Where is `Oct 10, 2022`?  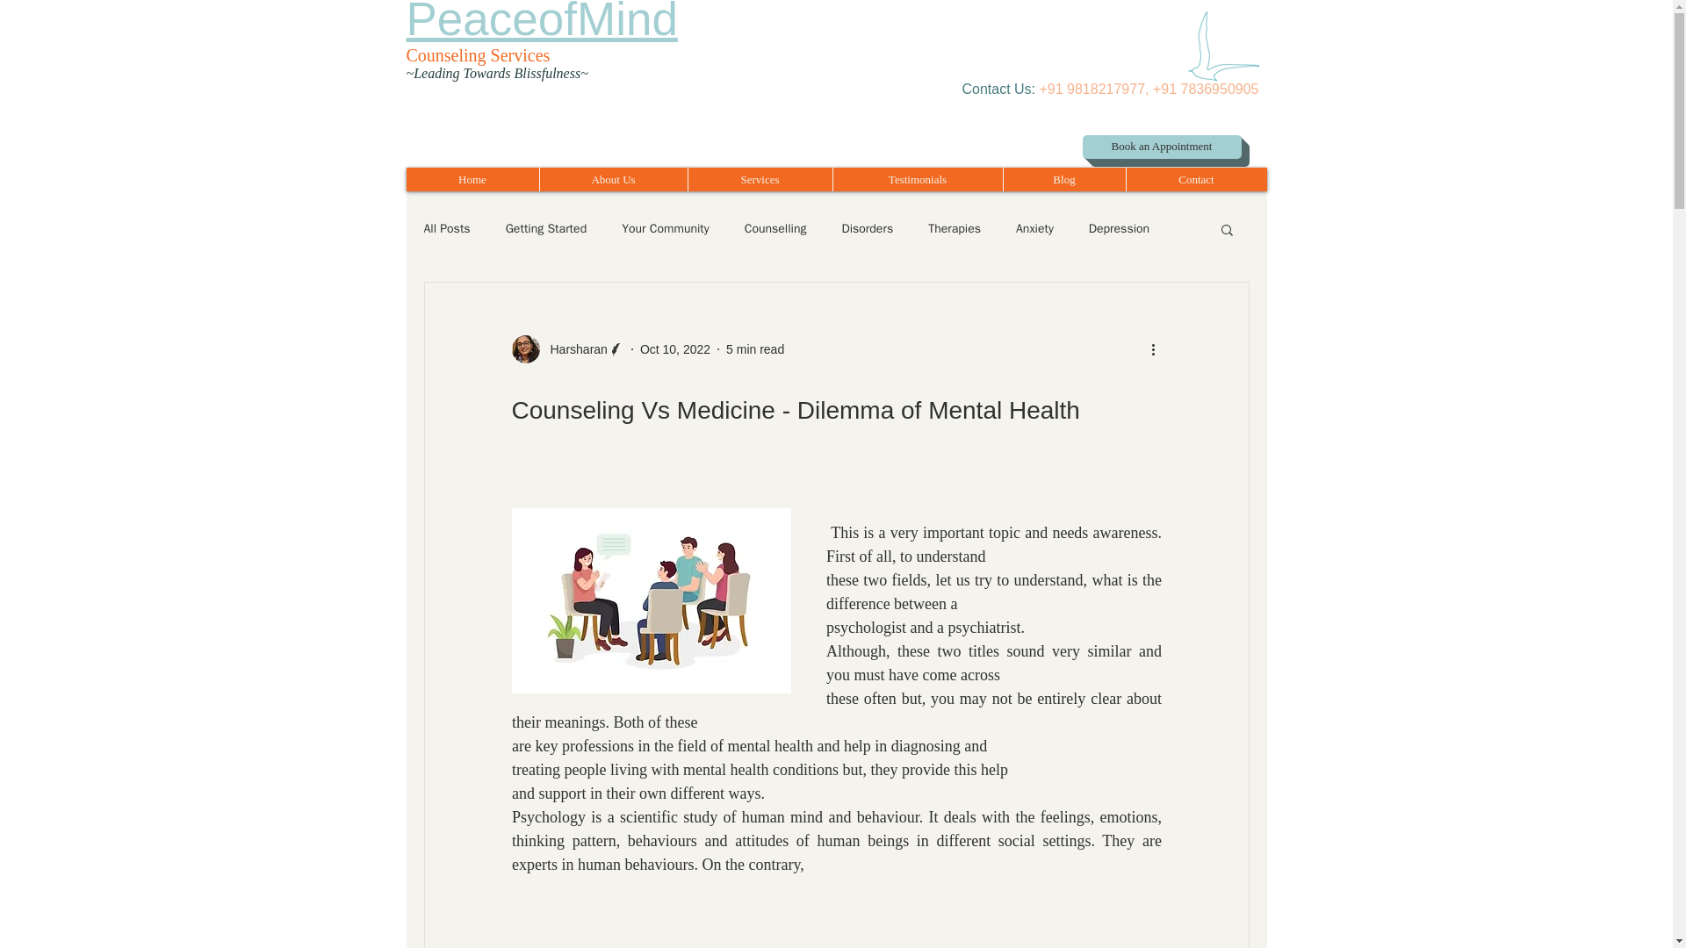 Oct 10, 2022 is located at coordinates (674, 349).